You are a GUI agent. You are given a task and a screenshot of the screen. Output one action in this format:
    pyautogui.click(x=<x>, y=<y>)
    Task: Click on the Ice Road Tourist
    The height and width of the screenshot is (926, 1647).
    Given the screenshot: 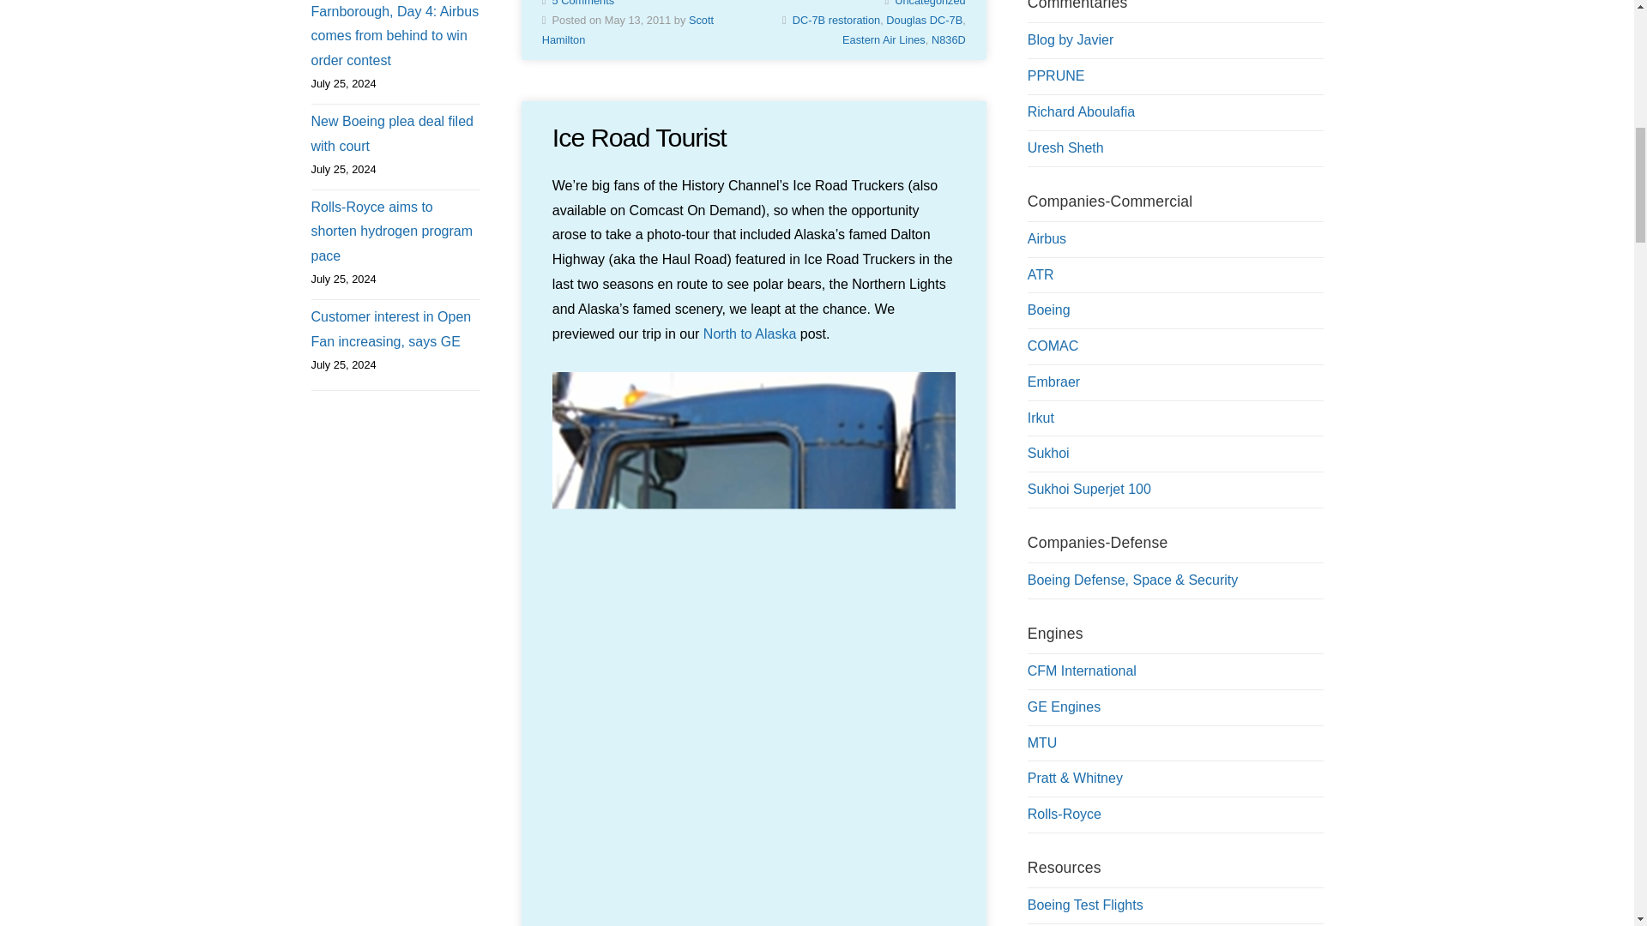 What is the action you would take?
    pyautogui.click(x=638, y=137)
    